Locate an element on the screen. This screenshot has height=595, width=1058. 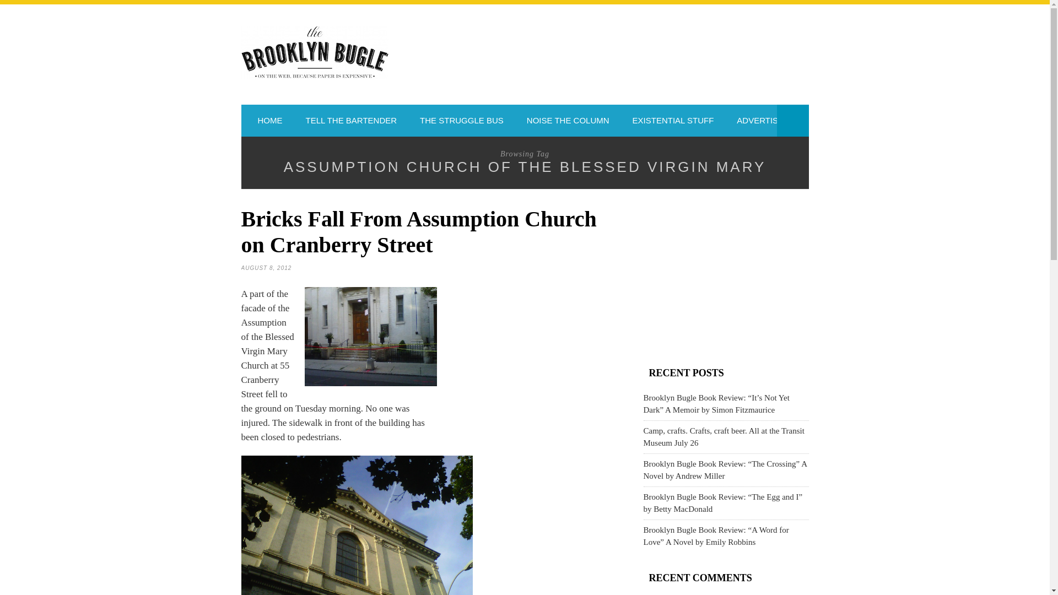
ADVERTISE is located at coordinates (760, 121).